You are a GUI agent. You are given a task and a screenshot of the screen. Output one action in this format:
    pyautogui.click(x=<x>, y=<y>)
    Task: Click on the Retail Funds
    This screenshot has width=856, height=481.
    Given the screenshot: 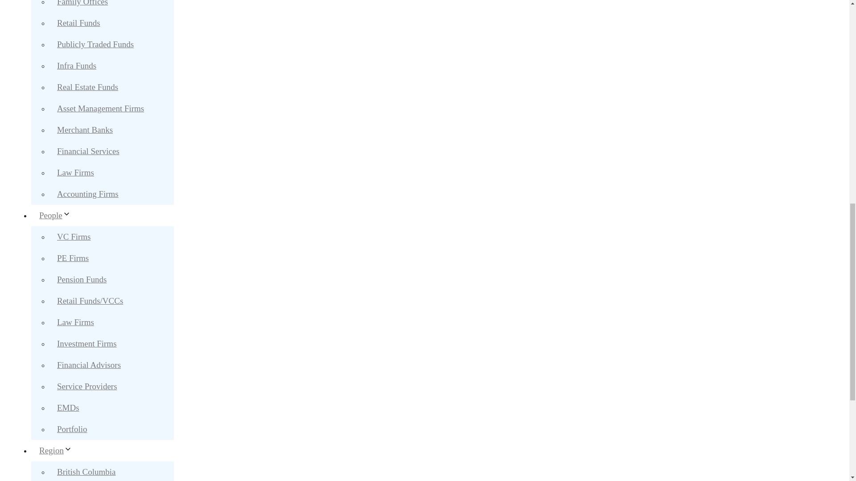 What is the action you would take?
    pyautogui.click(x=78, y=23)
    